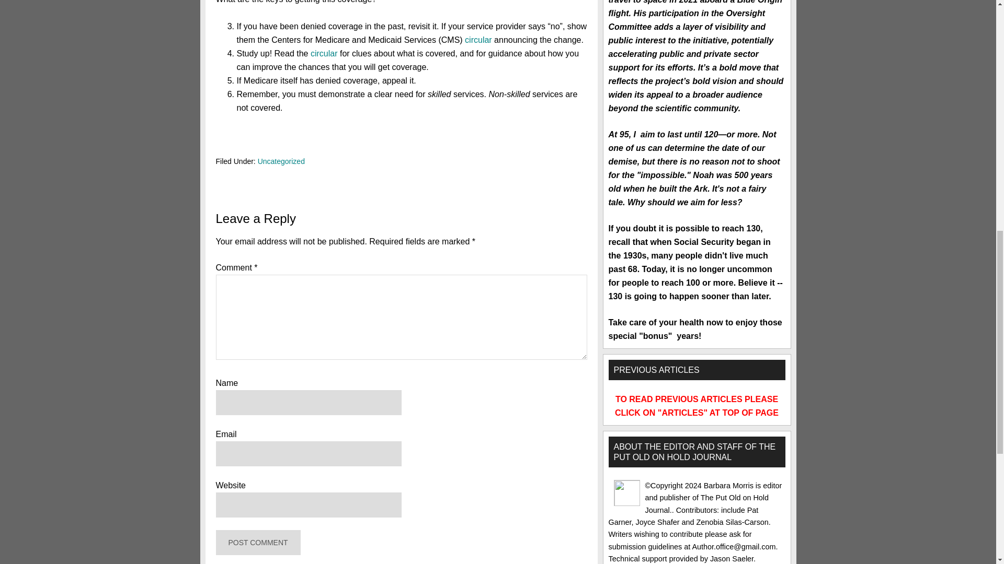 This screenshot has width=1004, height=564. What do you see at coordinates (258, 542) in the screenshot?
I see `Post Comment` at bounding box center [258, 542].